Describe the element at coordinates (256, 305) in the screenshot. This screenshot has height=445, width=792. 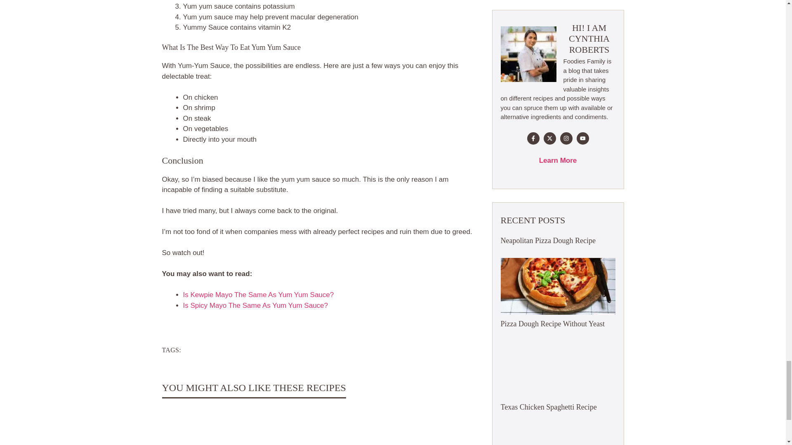
I see `Is Spicy Mayo The Same As Yum Yum Sauce?` at that location.